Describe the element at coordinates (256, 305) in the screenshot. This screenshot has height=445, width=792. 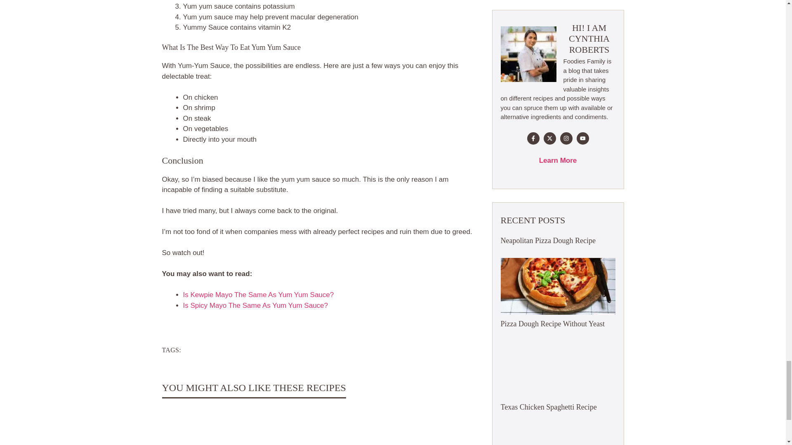
I see `Is Spicy Mayo The Same As Yum Yum Sauce?` at that location.